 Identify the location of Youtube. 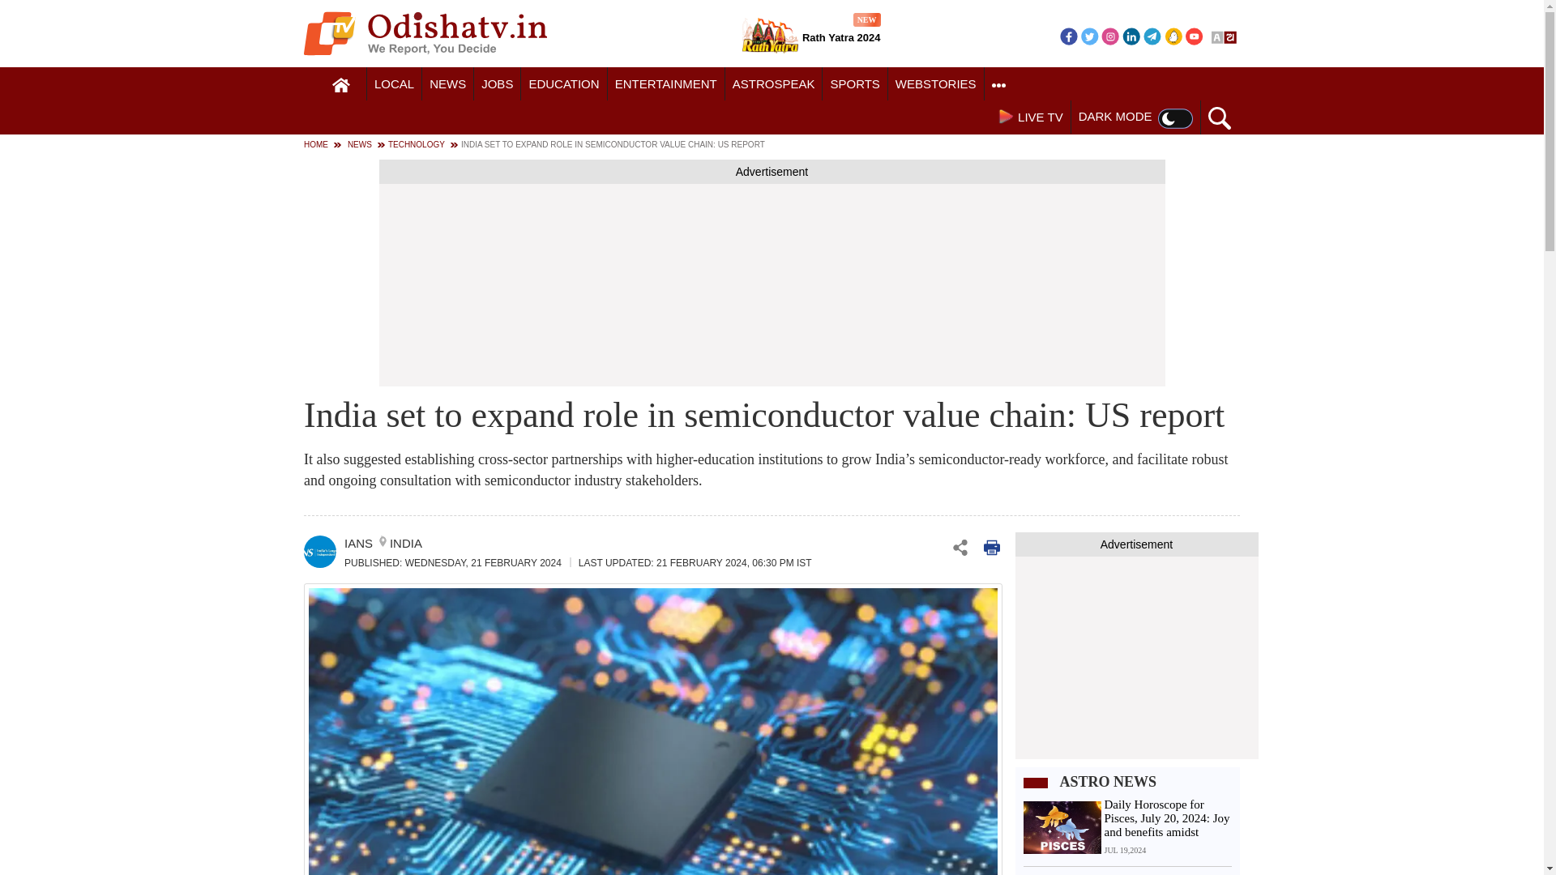
(1089, 36).